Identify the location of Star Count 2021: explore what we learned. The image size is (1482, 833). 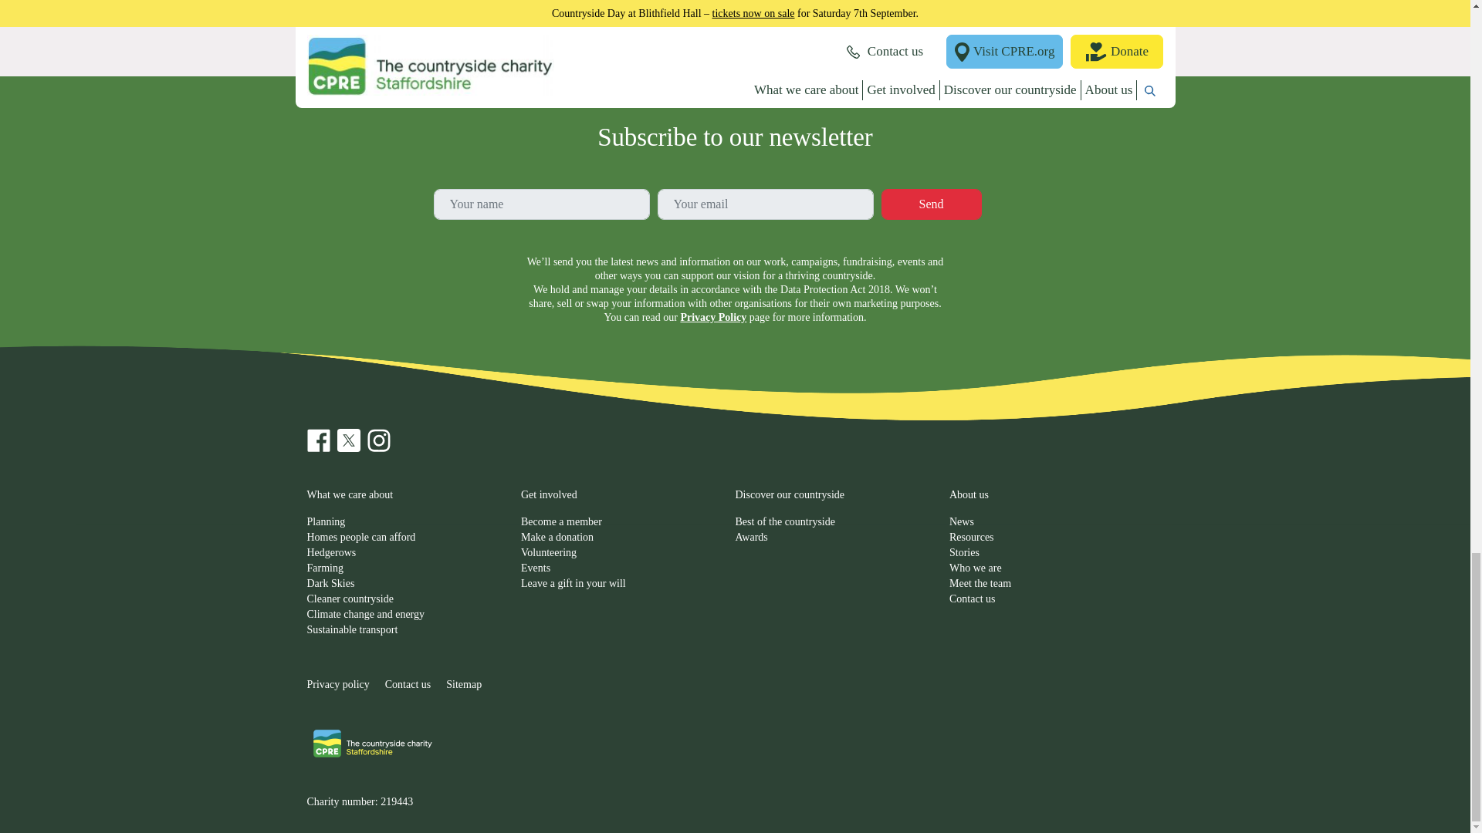
(1064, 11).